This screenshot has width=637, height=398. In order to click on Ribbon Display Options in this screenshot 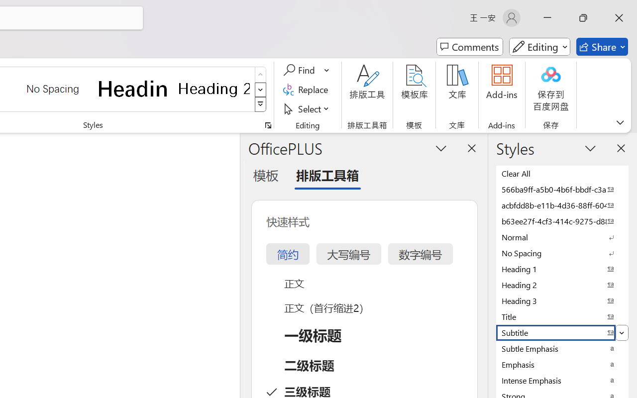, I will do `click(620, 122)`.